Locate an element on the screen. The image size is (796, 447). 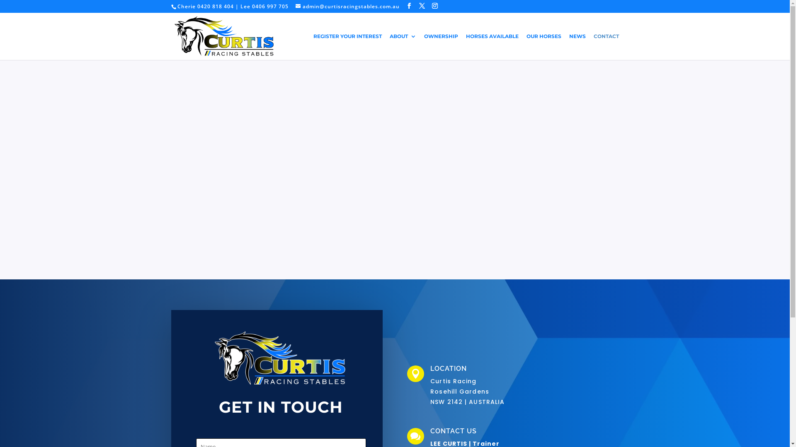
Lee 0406 997 705 is located at coordinates (265, 7).